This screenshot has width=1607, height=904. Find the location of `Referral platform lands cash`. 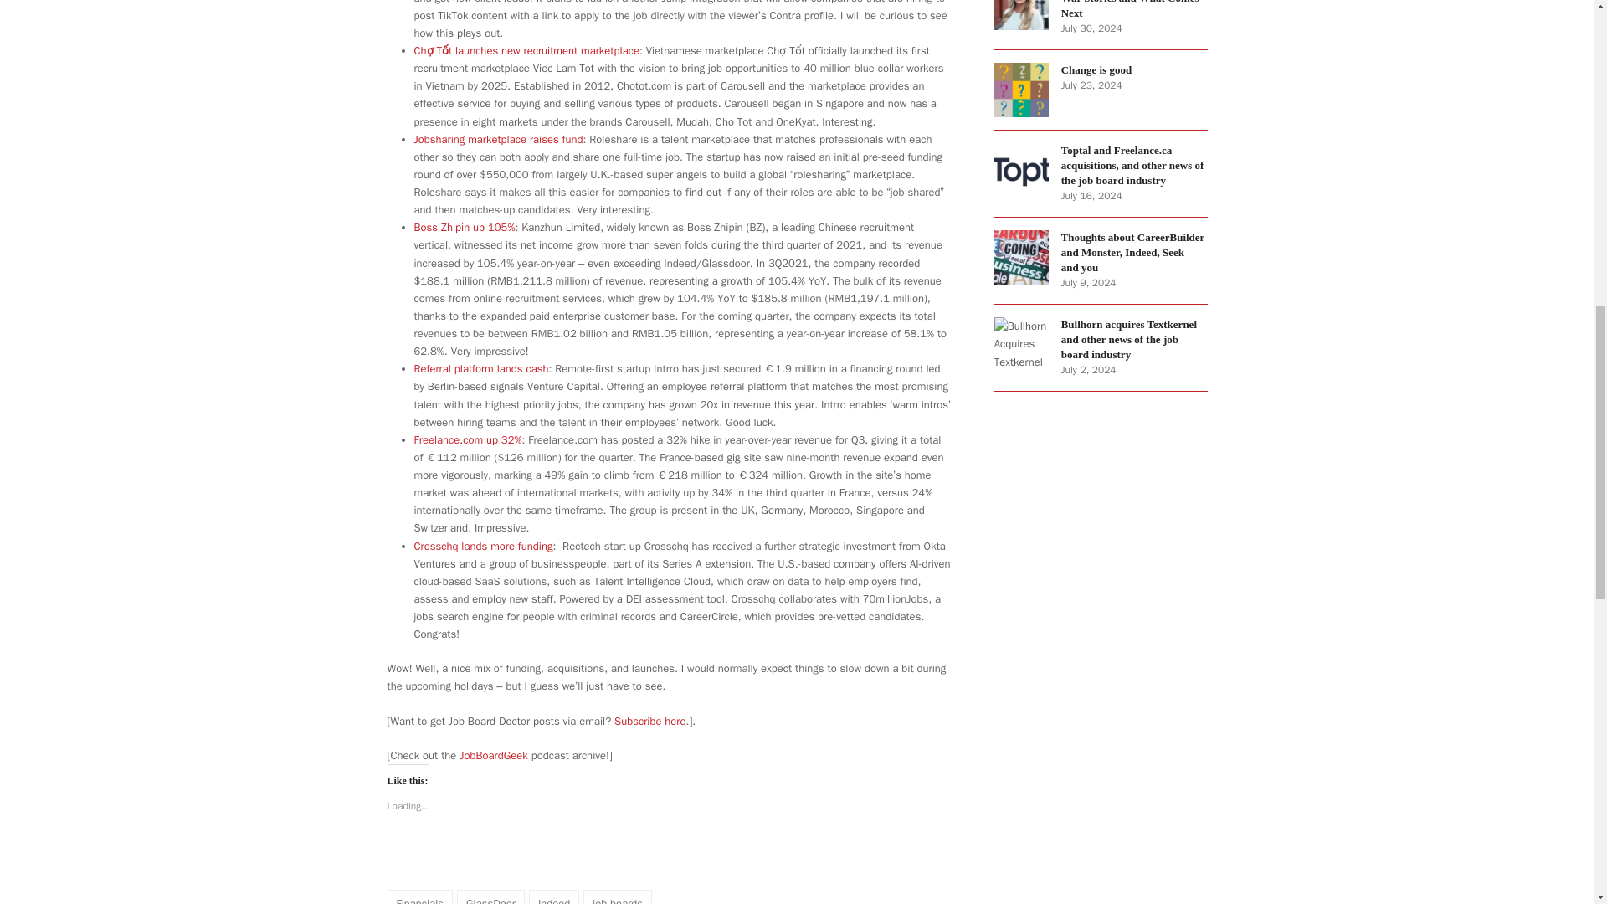

Referral platform lands cash is located at coordinates (480, 368).